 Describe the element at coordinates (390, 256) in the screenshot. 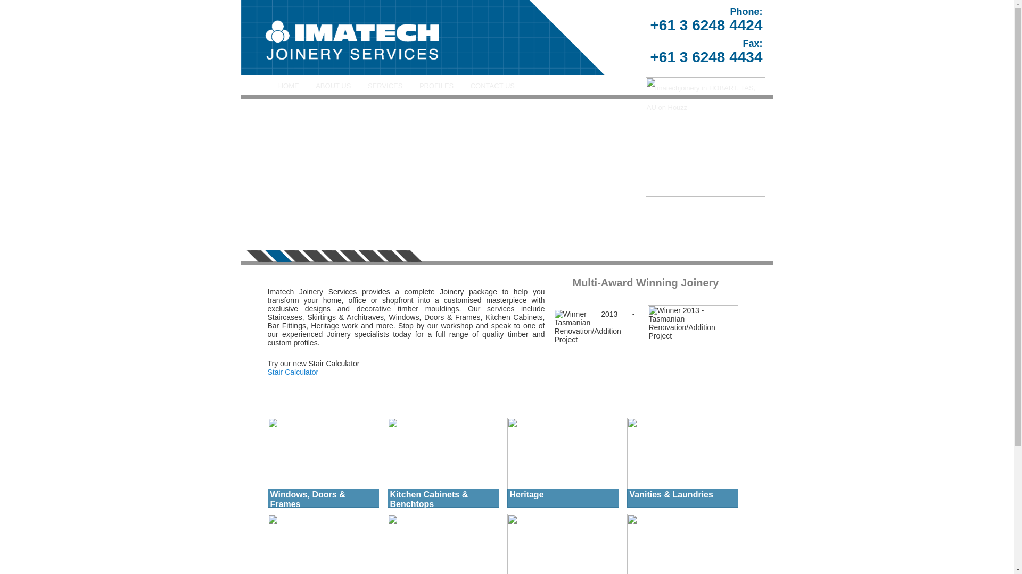

I see `8` at that location.